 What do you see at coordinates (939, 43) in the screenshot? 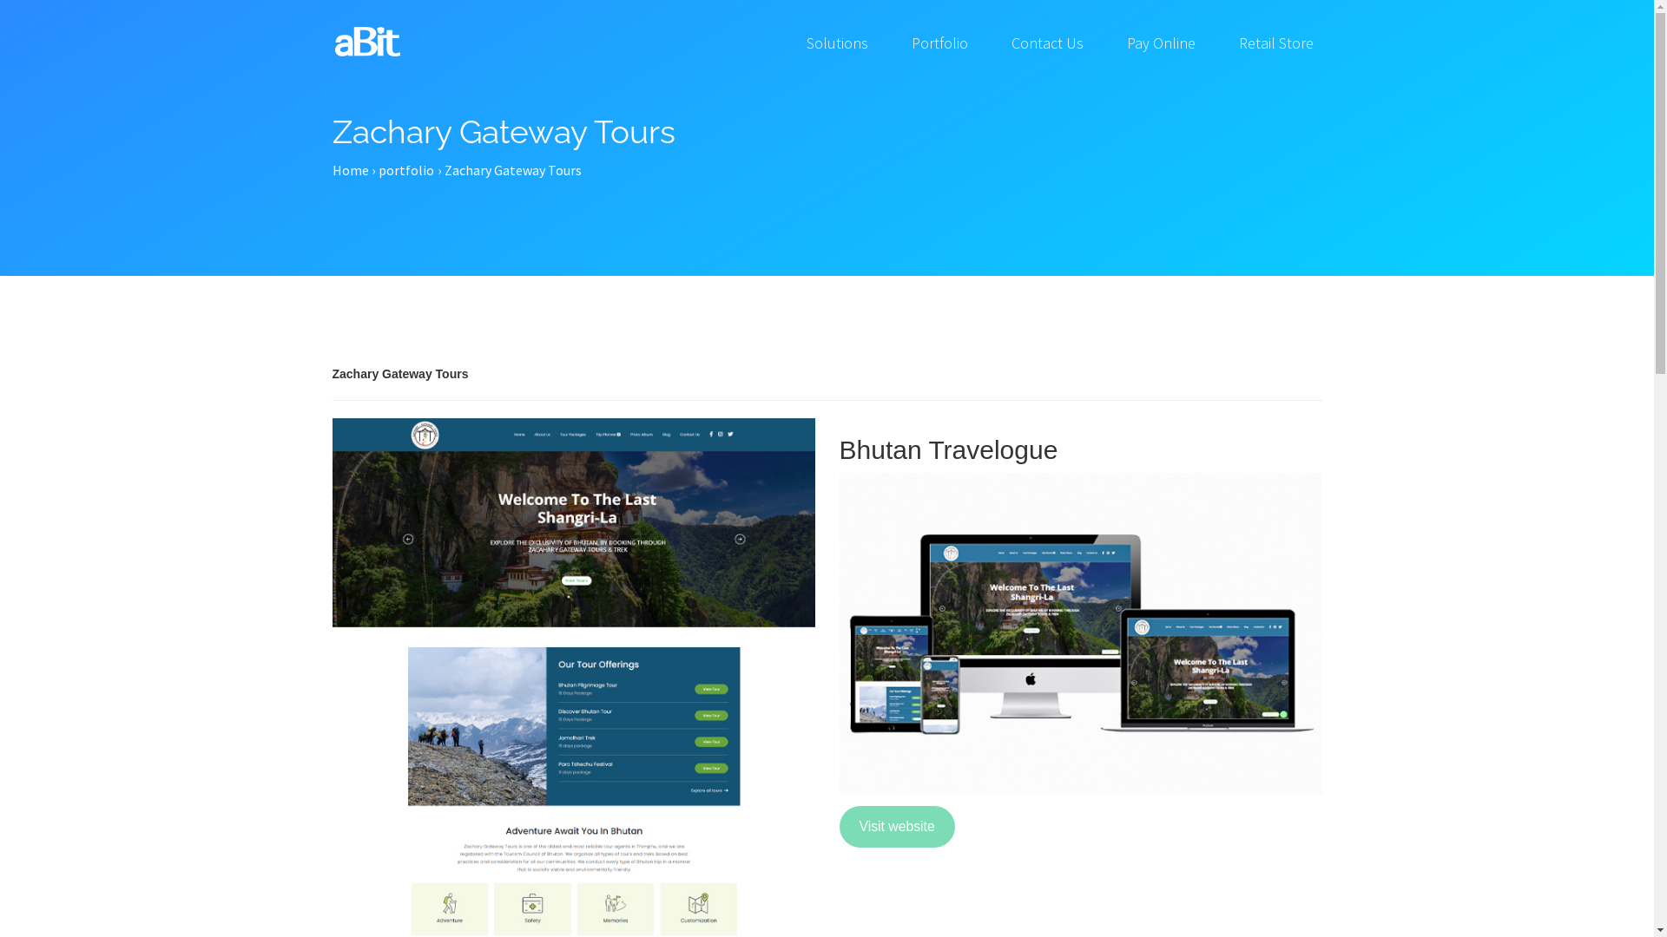
I see `Portfolio` at bounding box center [939, 43].